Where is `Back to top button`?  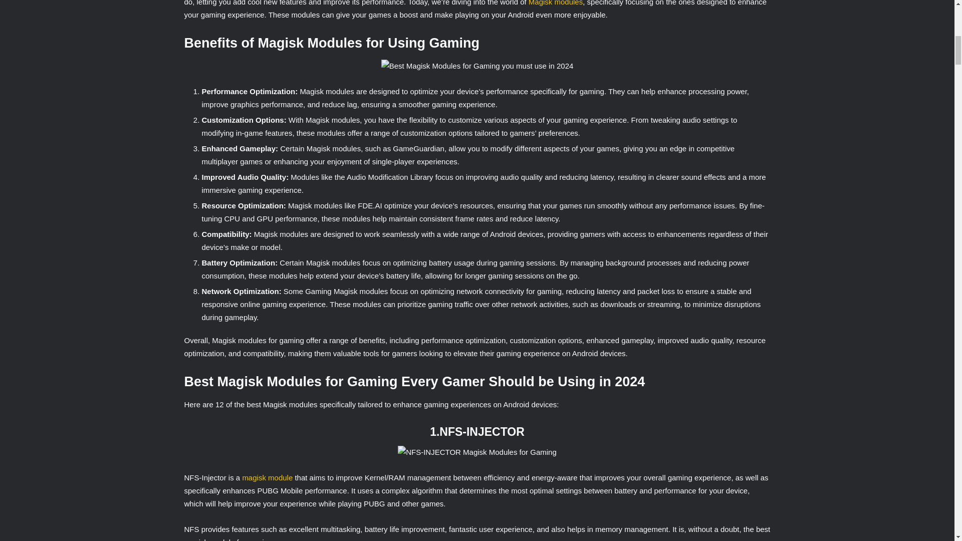
Back to top button is located at coordinates (934, 40).